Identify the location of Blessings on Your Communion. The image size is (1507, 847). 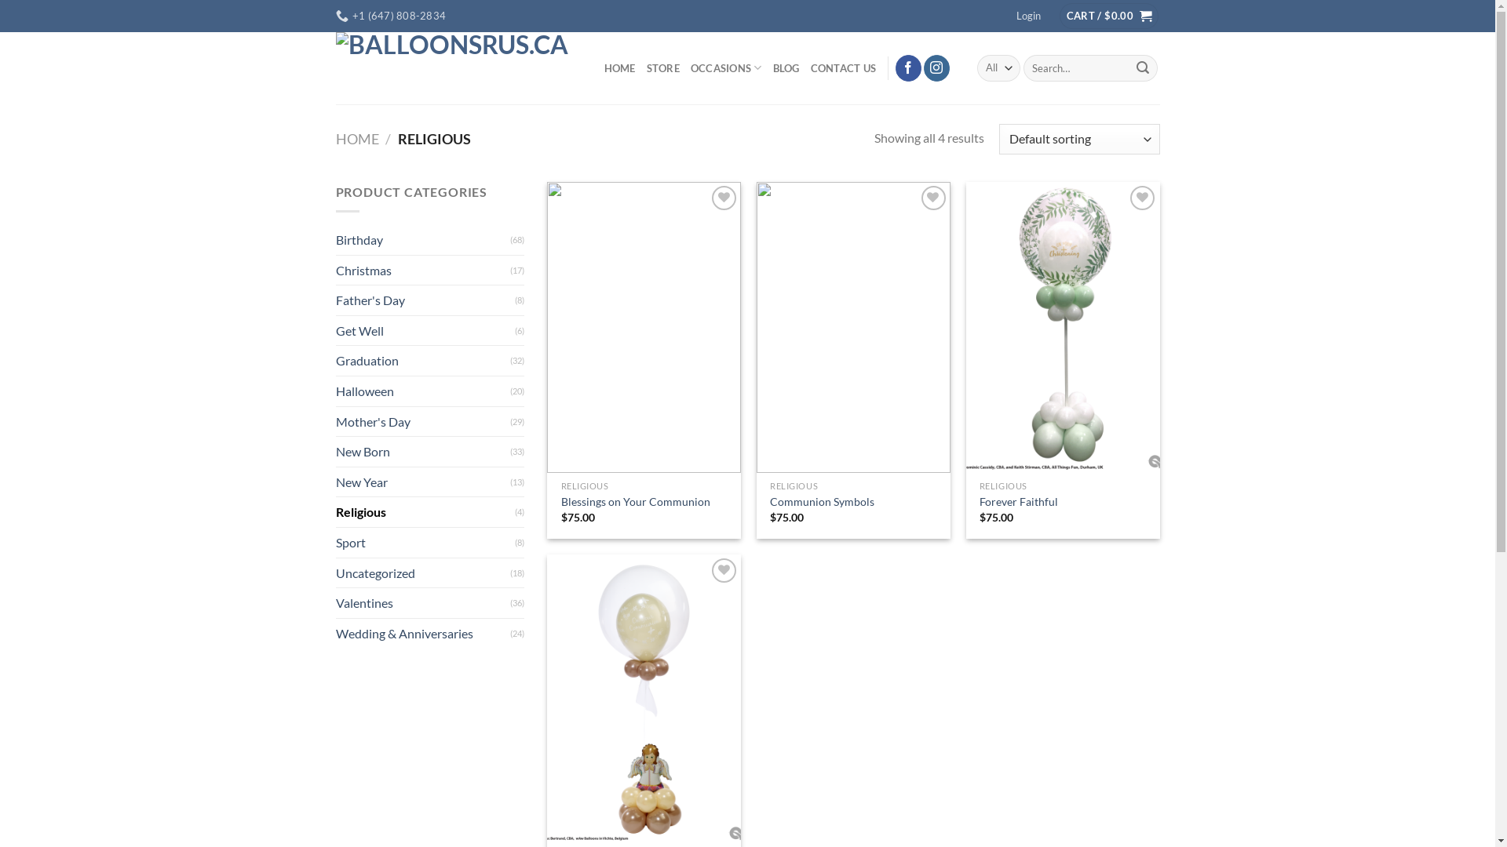
(636, 502).